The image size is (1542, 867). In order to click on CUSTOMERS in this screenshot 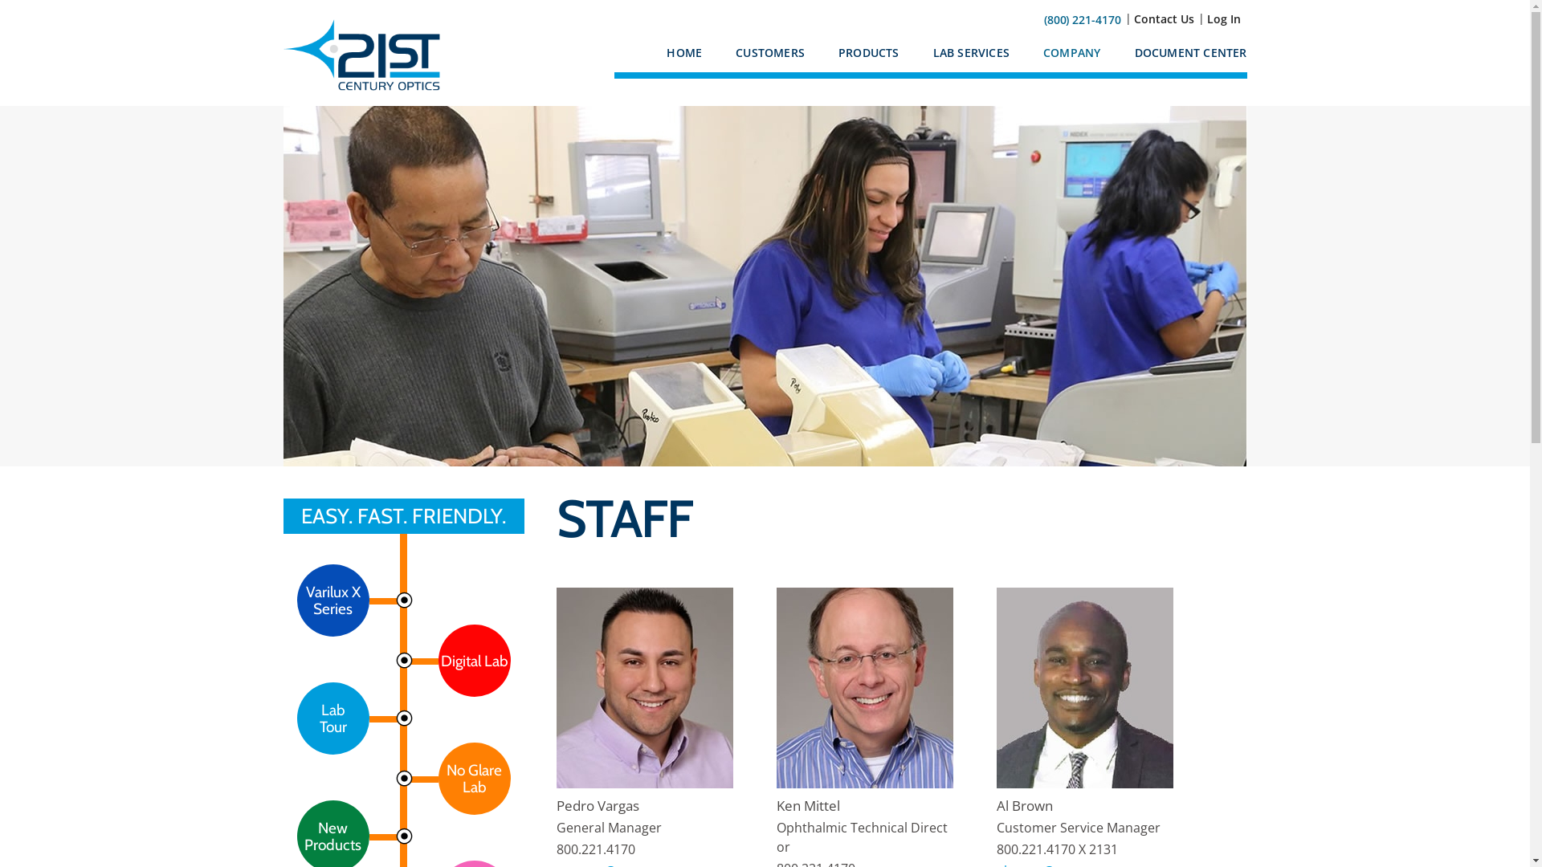, I will do `click(760, 59)`.